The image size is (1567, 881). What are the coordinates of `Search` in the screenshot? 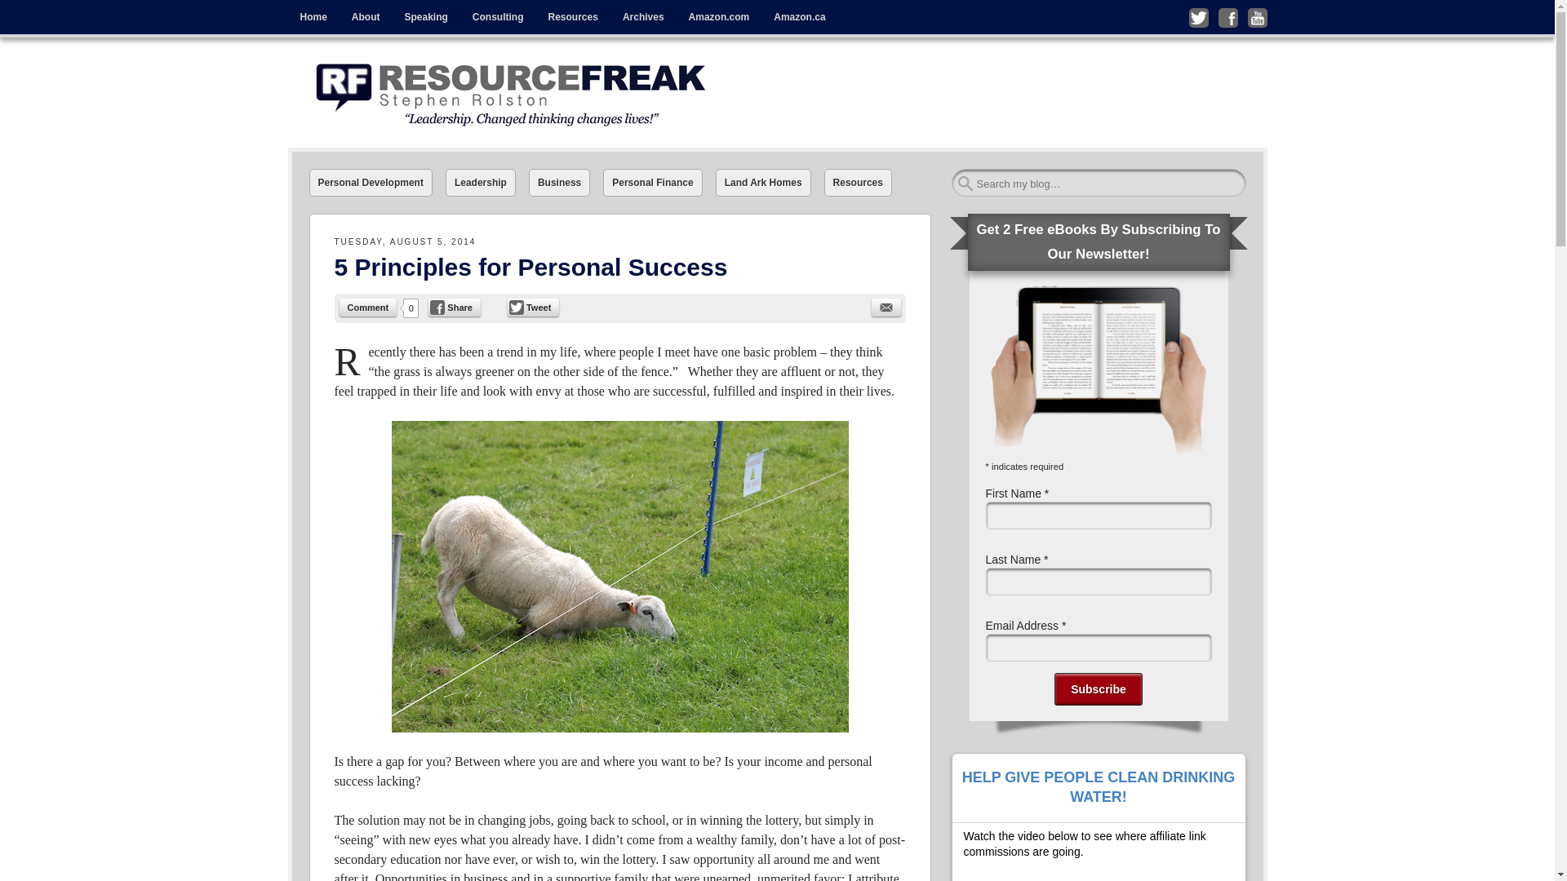 It's located at (33, 19).